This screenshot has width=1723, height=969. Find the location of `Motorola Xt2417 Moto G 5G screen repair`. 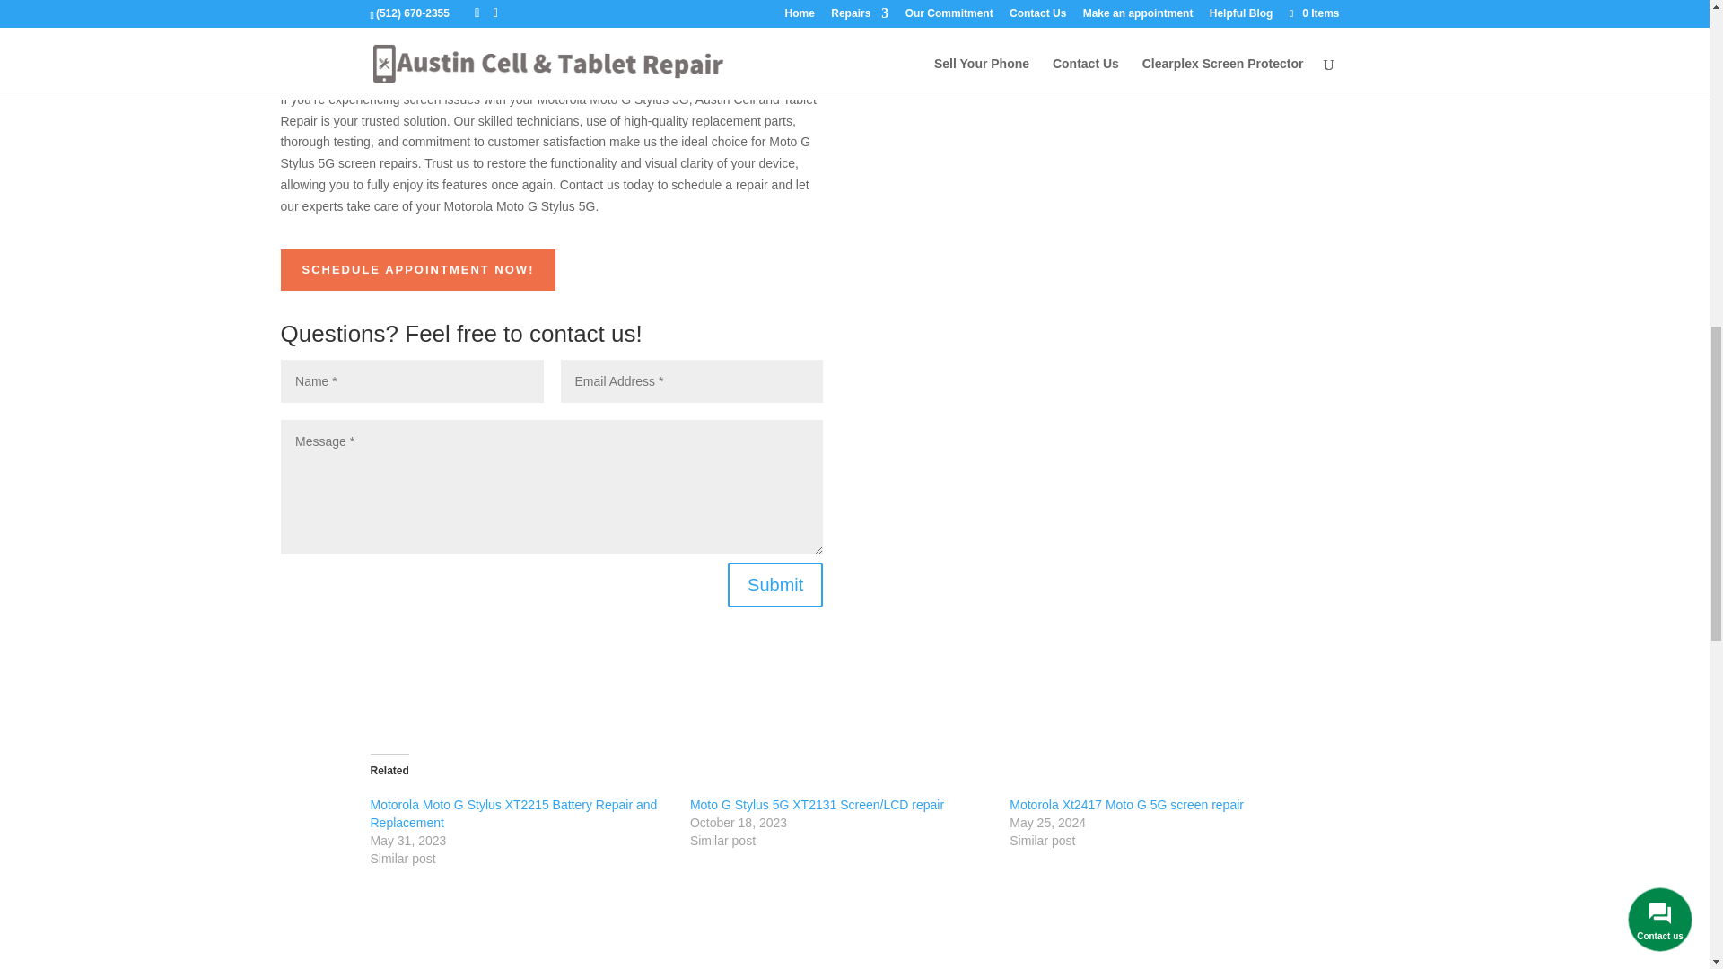

Motorola Xt2417 Moto G 5G screen repair is located at coordinates (1127, 804).